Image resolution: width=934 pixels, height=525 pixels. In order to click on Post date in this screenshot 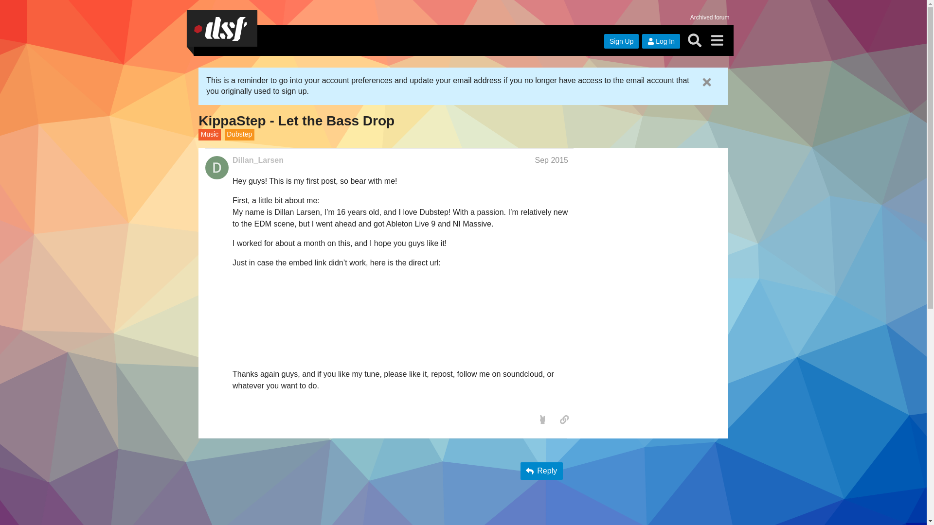, I will do `click(552, 160)`.